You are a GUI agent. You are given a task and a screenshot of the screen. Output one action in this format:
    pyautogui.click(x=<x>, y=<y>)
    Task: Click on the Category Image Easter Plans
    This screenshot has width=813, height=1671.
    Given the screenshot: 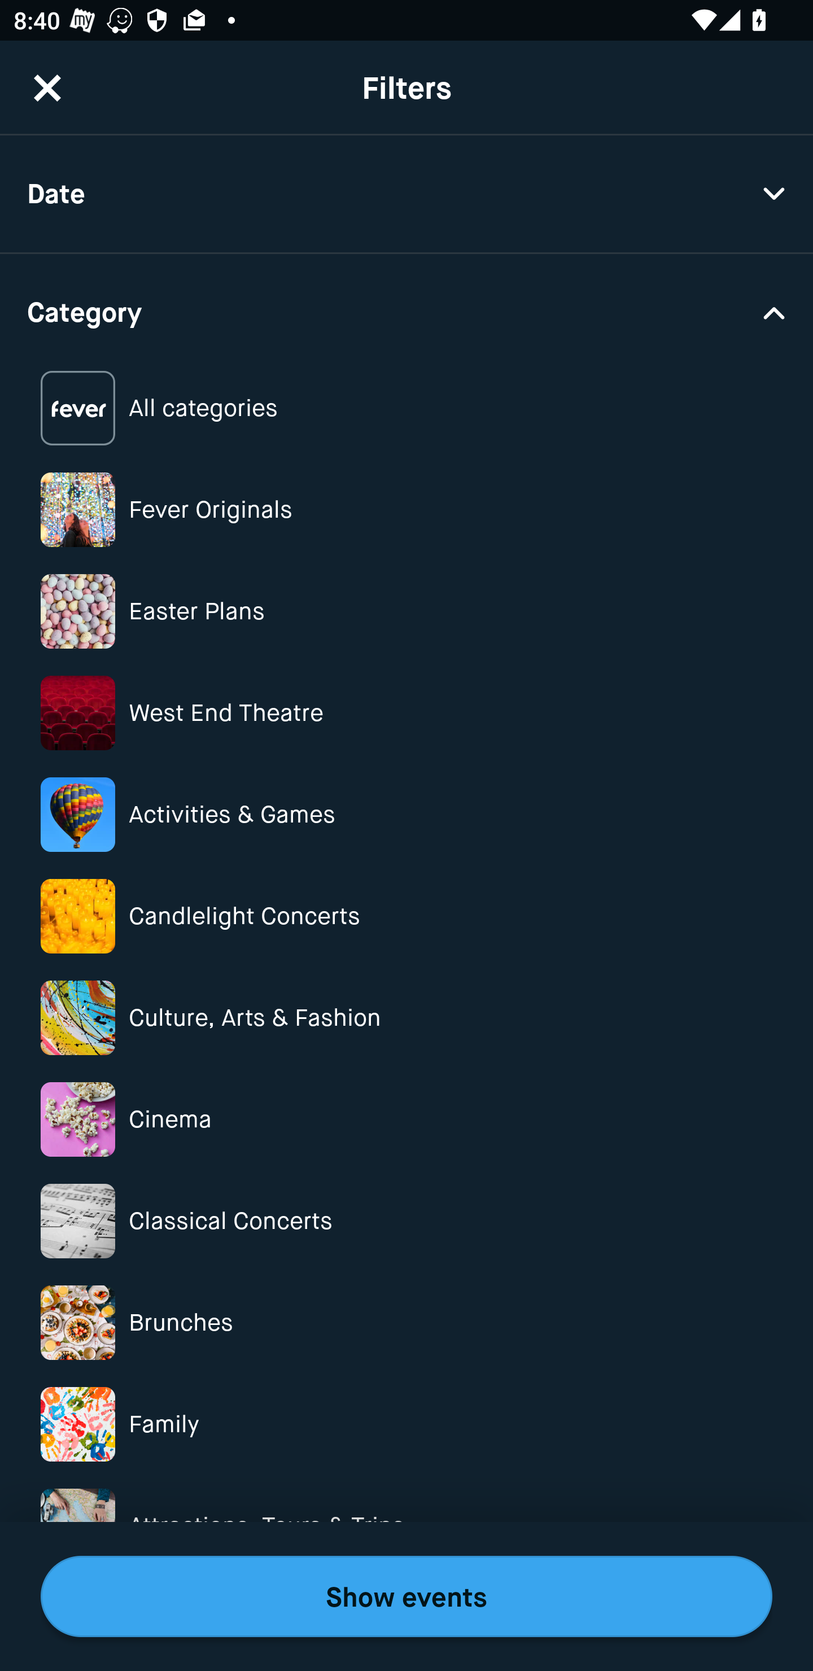 What is the action you would take?
    pyautogui.click(x=406, y=611)
    